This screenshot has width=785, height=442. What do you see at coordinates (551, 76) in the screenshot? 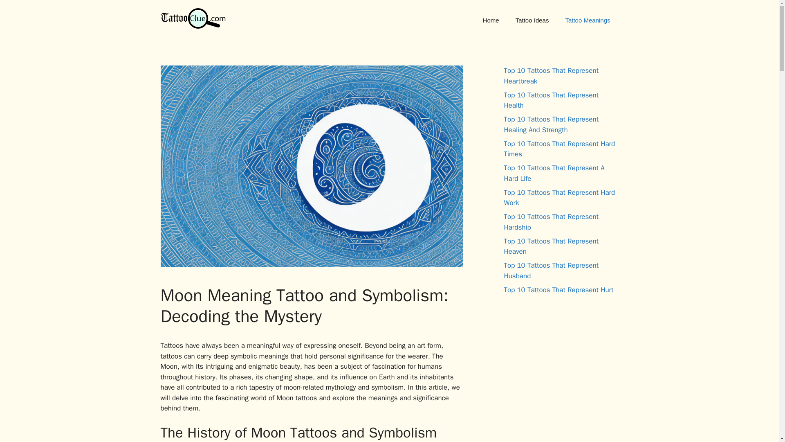
I see `Top 10 Tattoos That Represent Heartbreak` at bounding box center [551, 76].